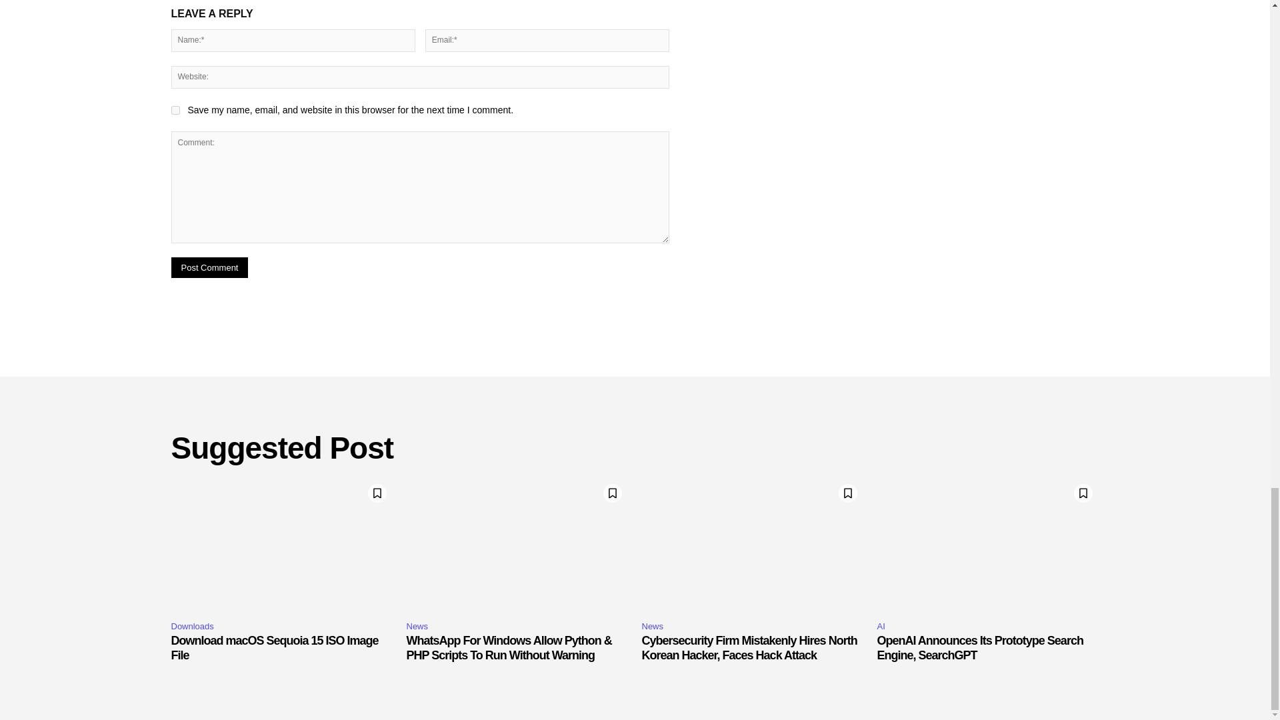  I want to click on Post Comment, so click(209, 267).